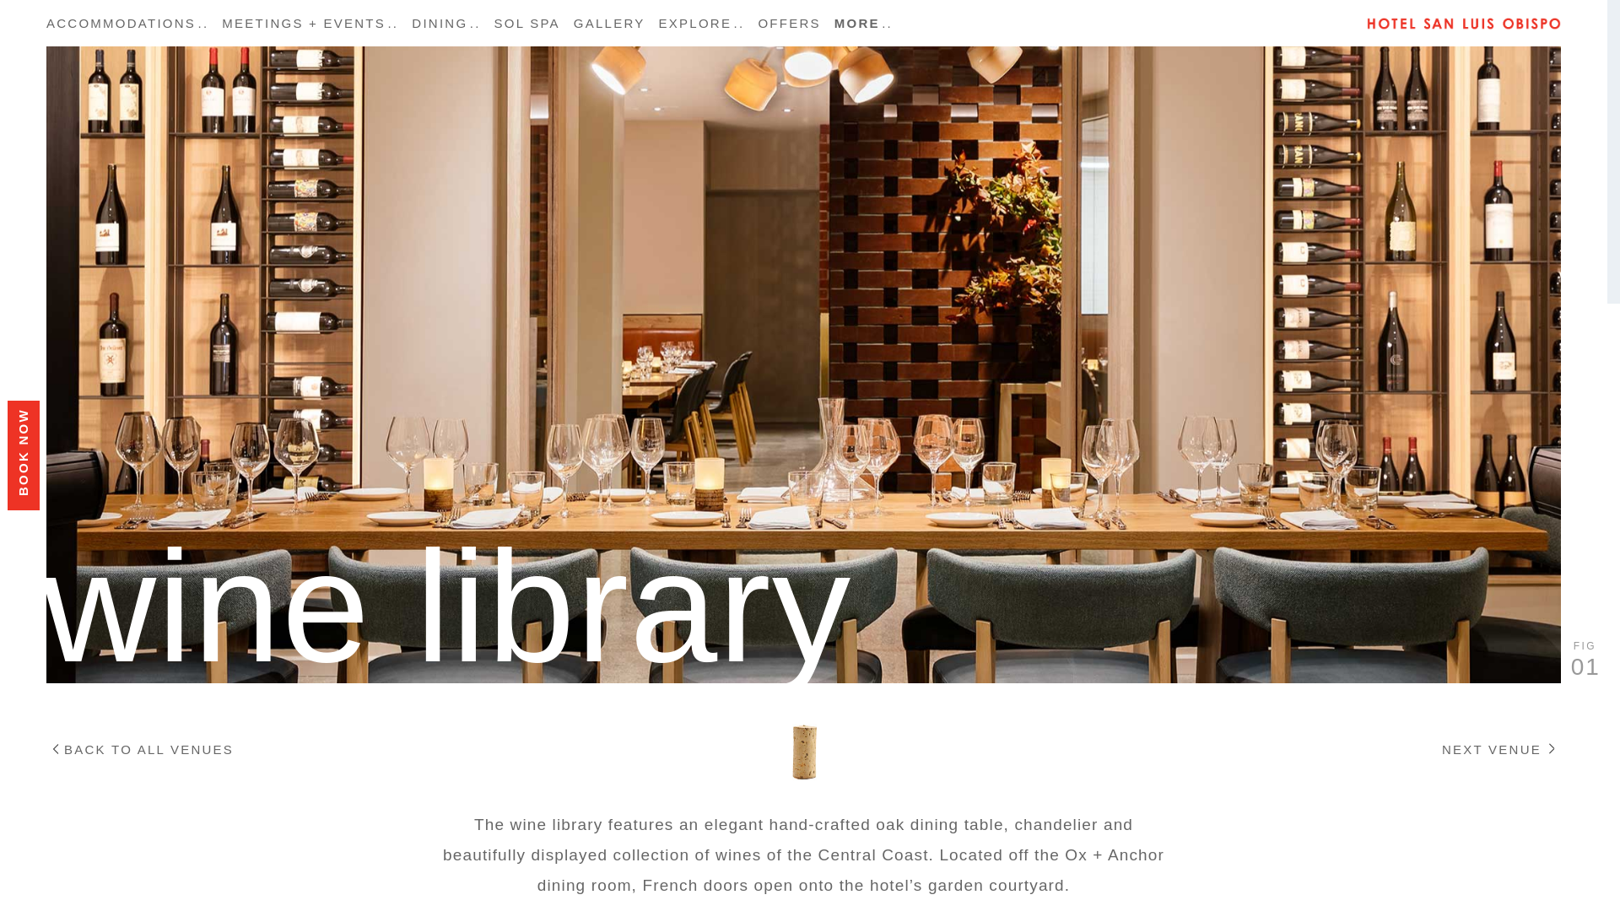 The width and height of the screenshot is (1620, 911). Describe the element at coordinates (445, 24) in the screenshot. I see `DINING` at that location.